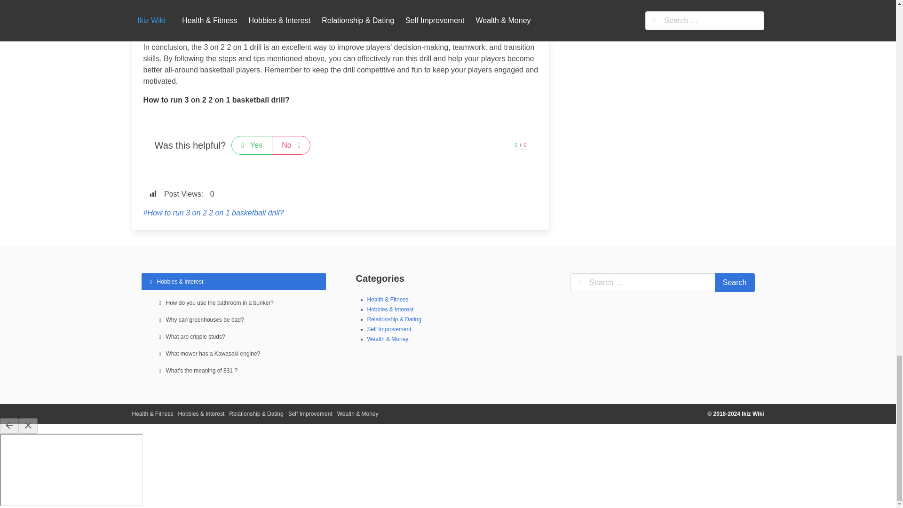 The height and width of the screenshot is (508, 903). I want to click on Yes, so click(252, 145).